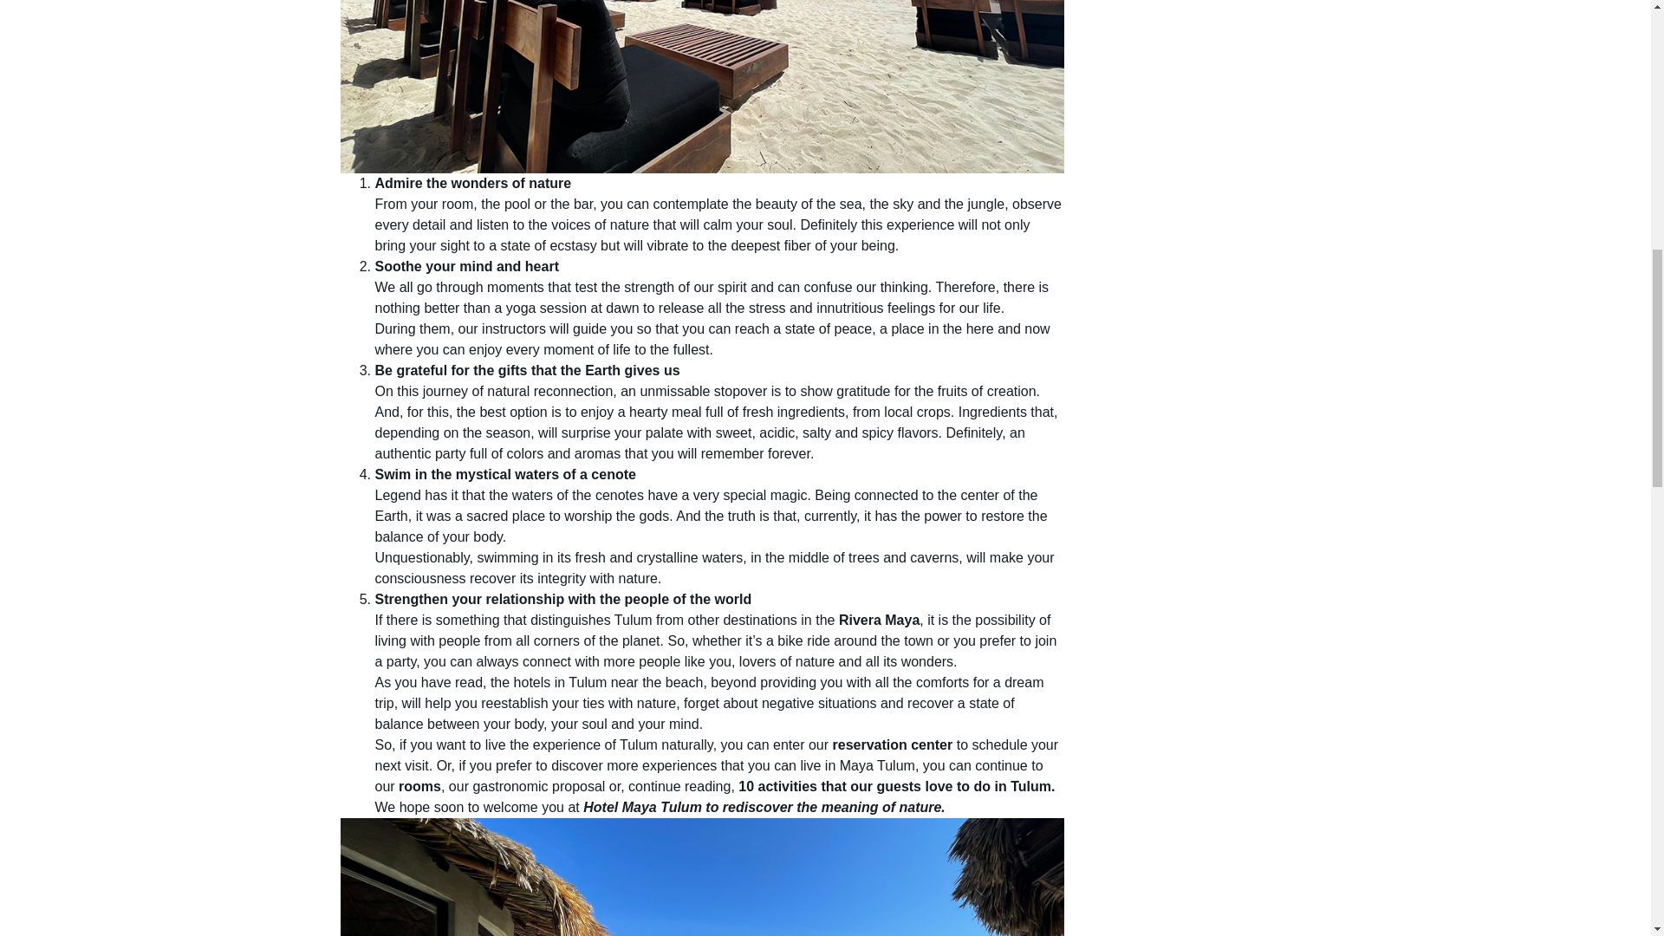  I want to click on reservation center, so click(892, 745).